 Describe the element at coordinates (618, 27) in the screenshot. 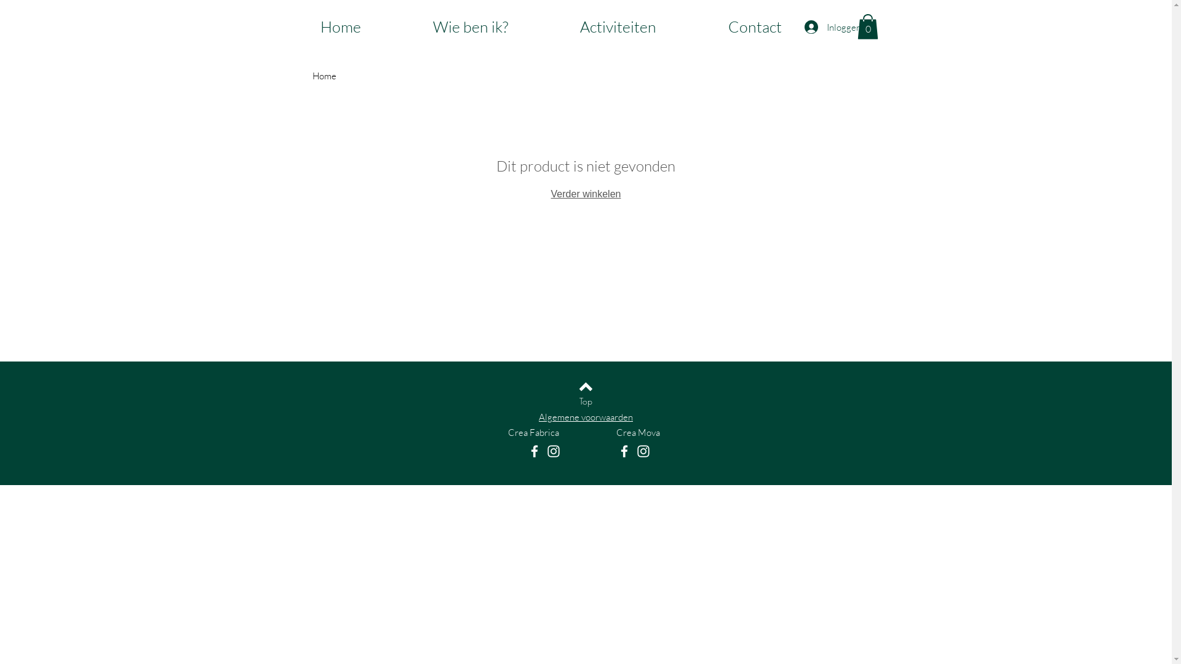

I see `Activiteiten` at that location.